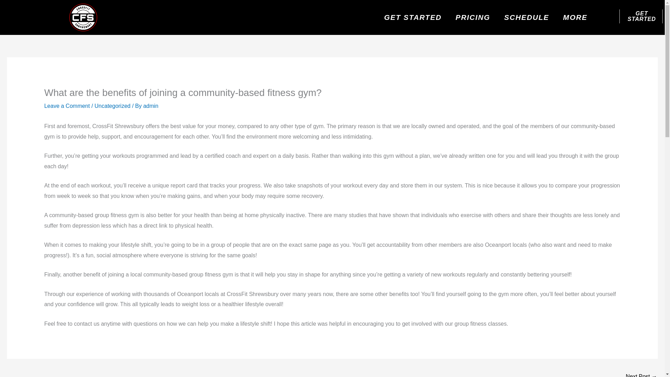 This screenshot has height=377, width=670. I want to click on View all posts by admin, so click(151, 106).